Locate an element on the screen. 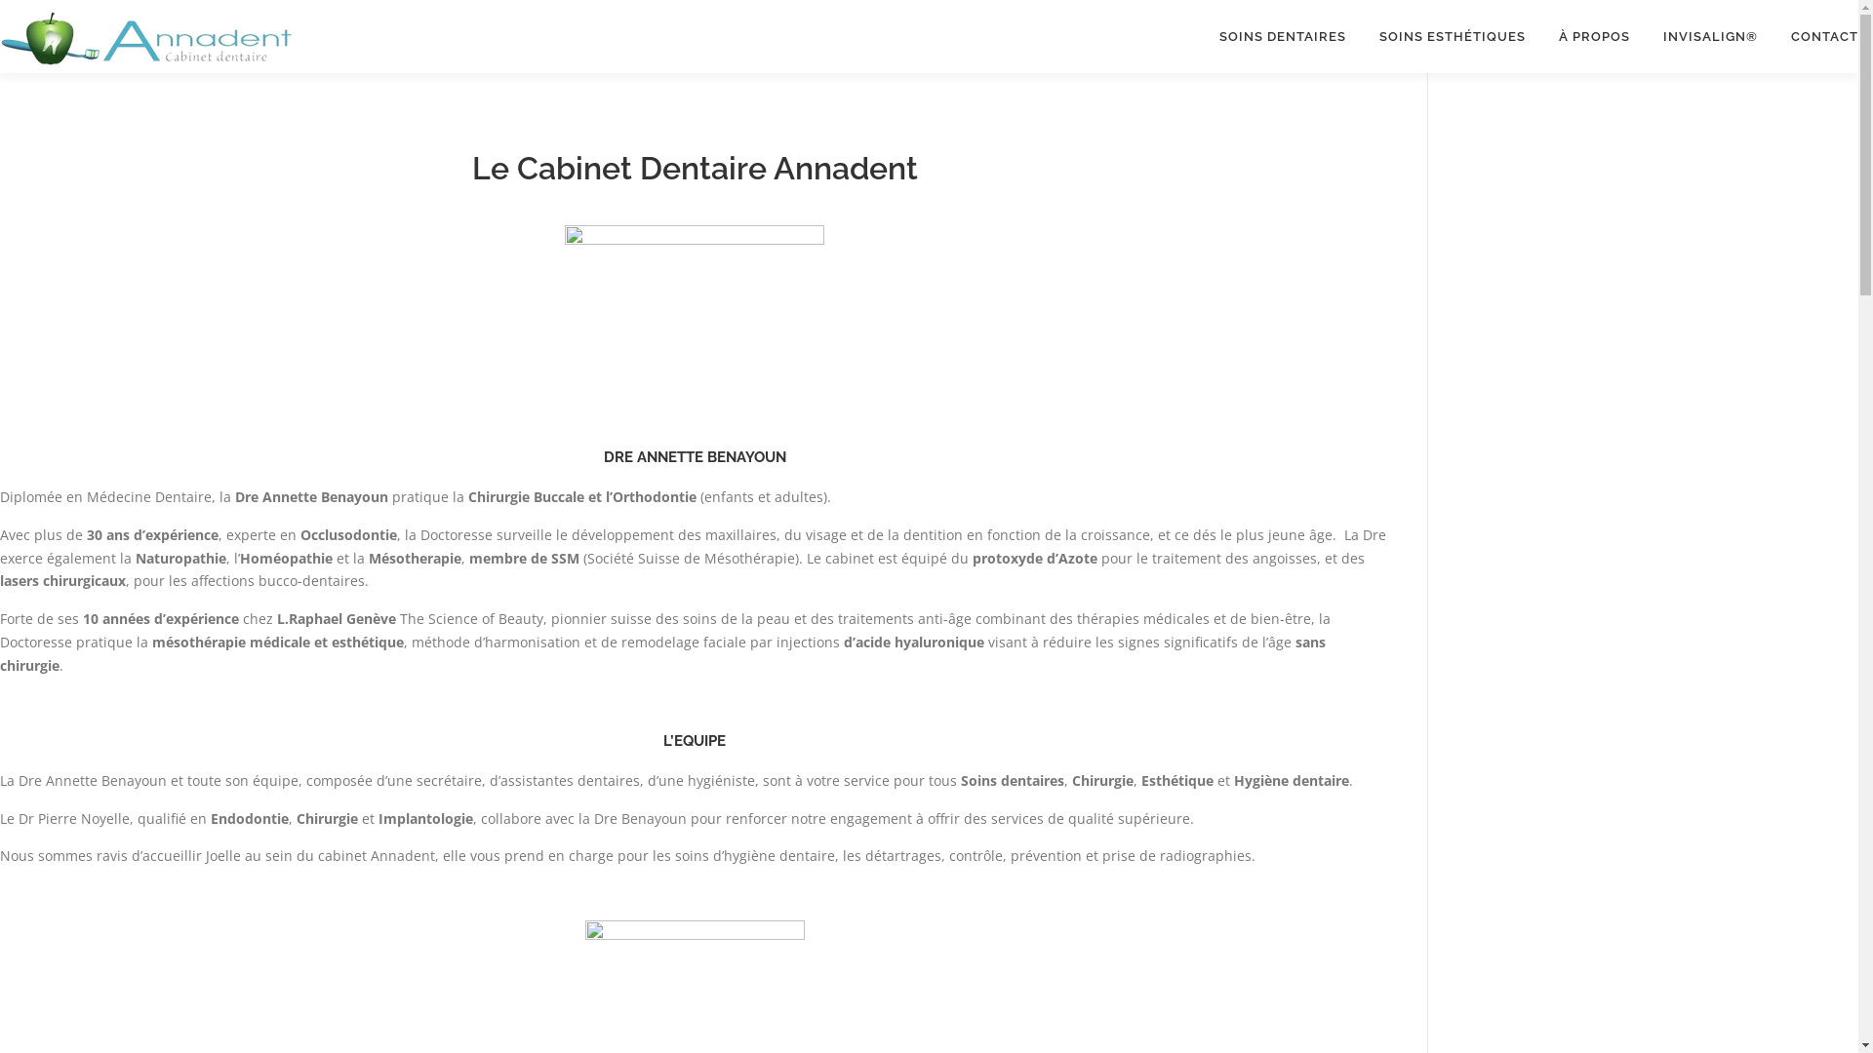 Image resolution: width=1873 pixels, height=1053 pixels. CONTACT is located at coordinates (1816, 37).